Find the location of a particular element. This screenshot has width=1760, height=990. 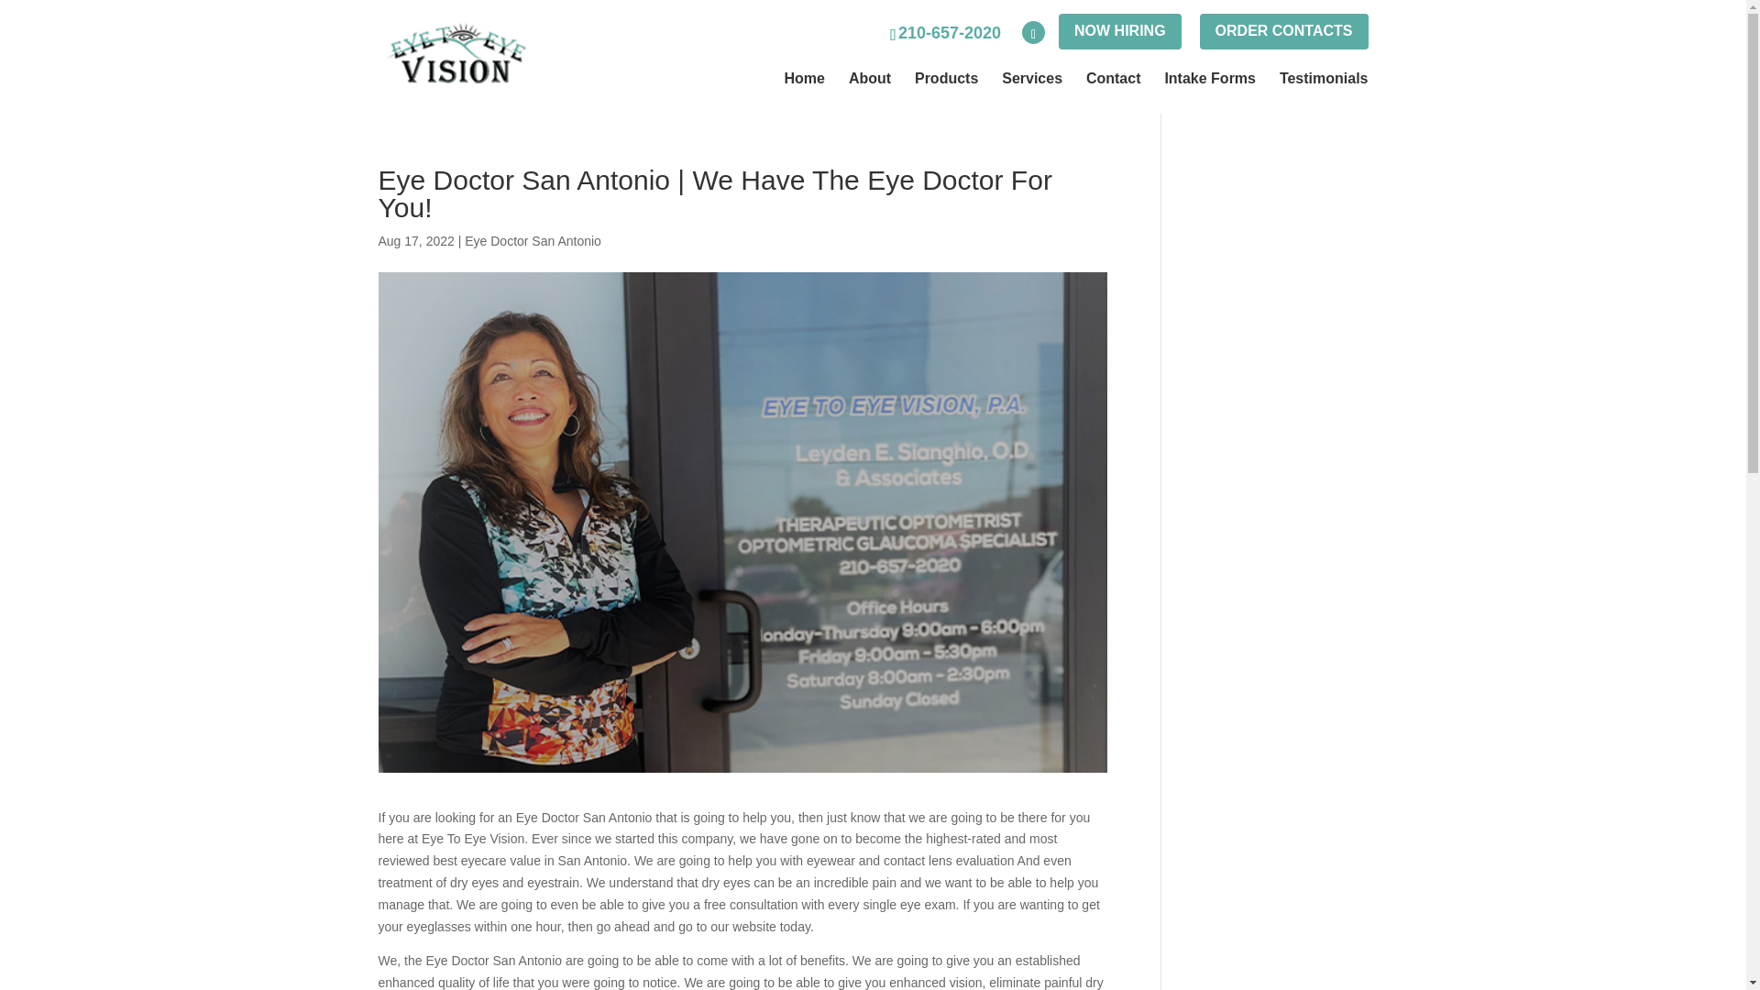

Contact is located at coordinates (1113, 78).